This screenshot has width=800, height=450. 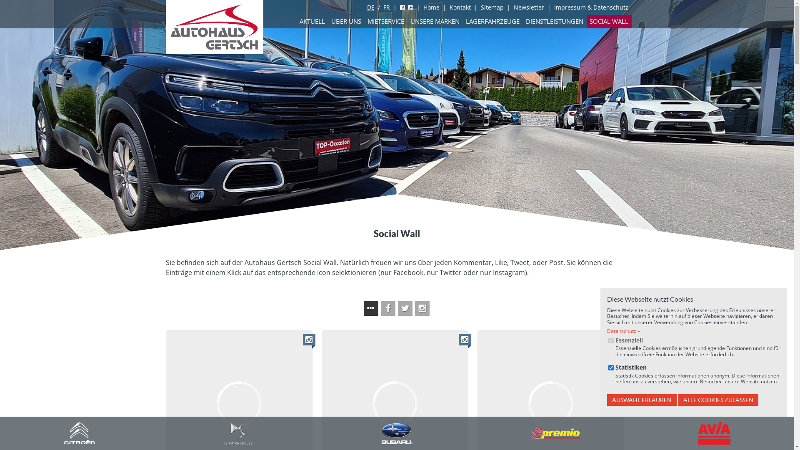 What do you see at coordinates (554, 22) in the screenshot?
I see `DIENSTLEISTUNGEN` at bounding box center [554, 22].